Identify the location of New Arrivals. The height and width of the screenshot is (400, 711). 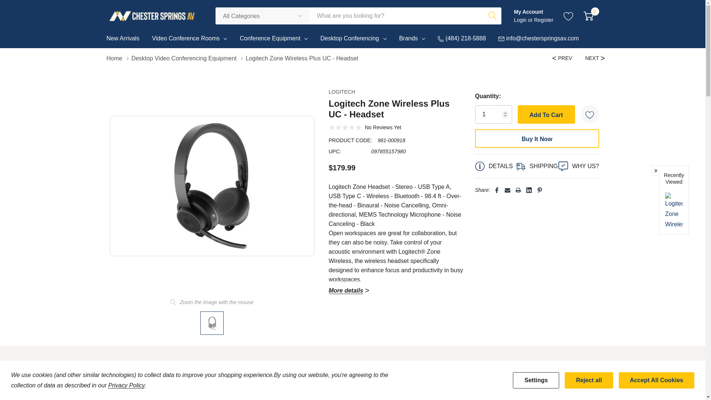
(126, 40).